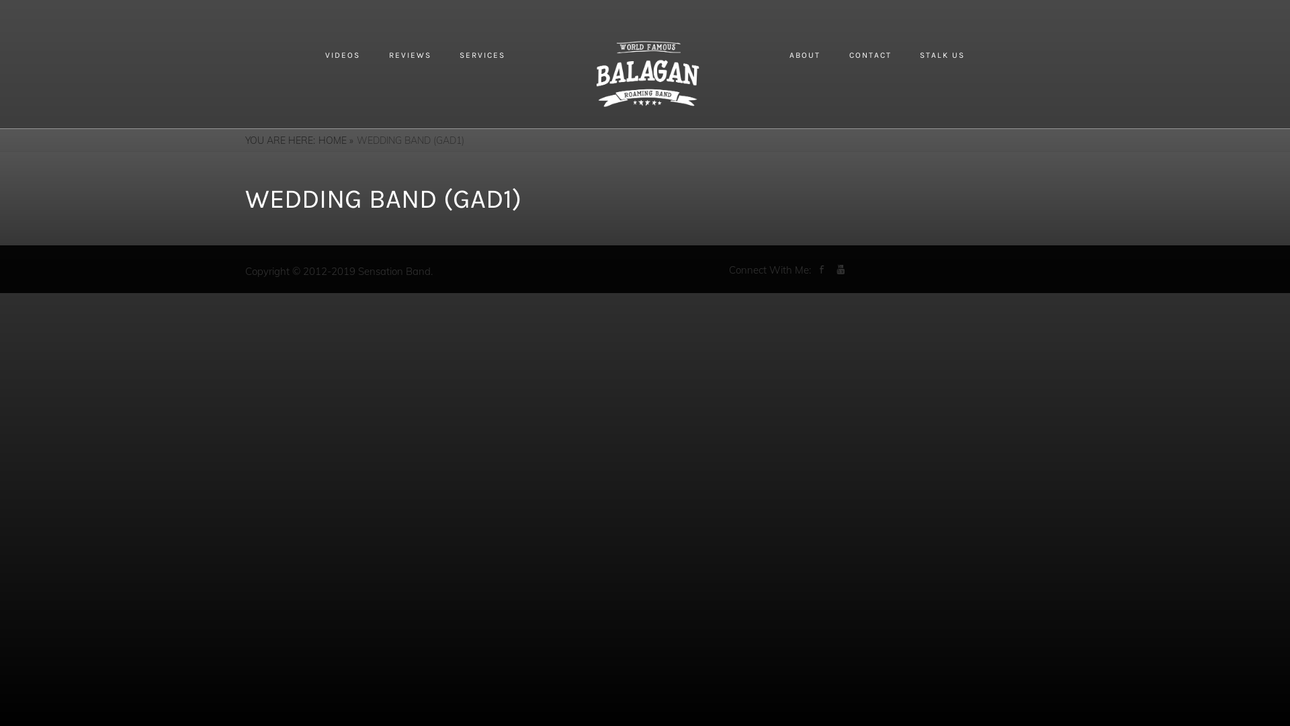  I want to click on VIDEOS, so click(343, 55).